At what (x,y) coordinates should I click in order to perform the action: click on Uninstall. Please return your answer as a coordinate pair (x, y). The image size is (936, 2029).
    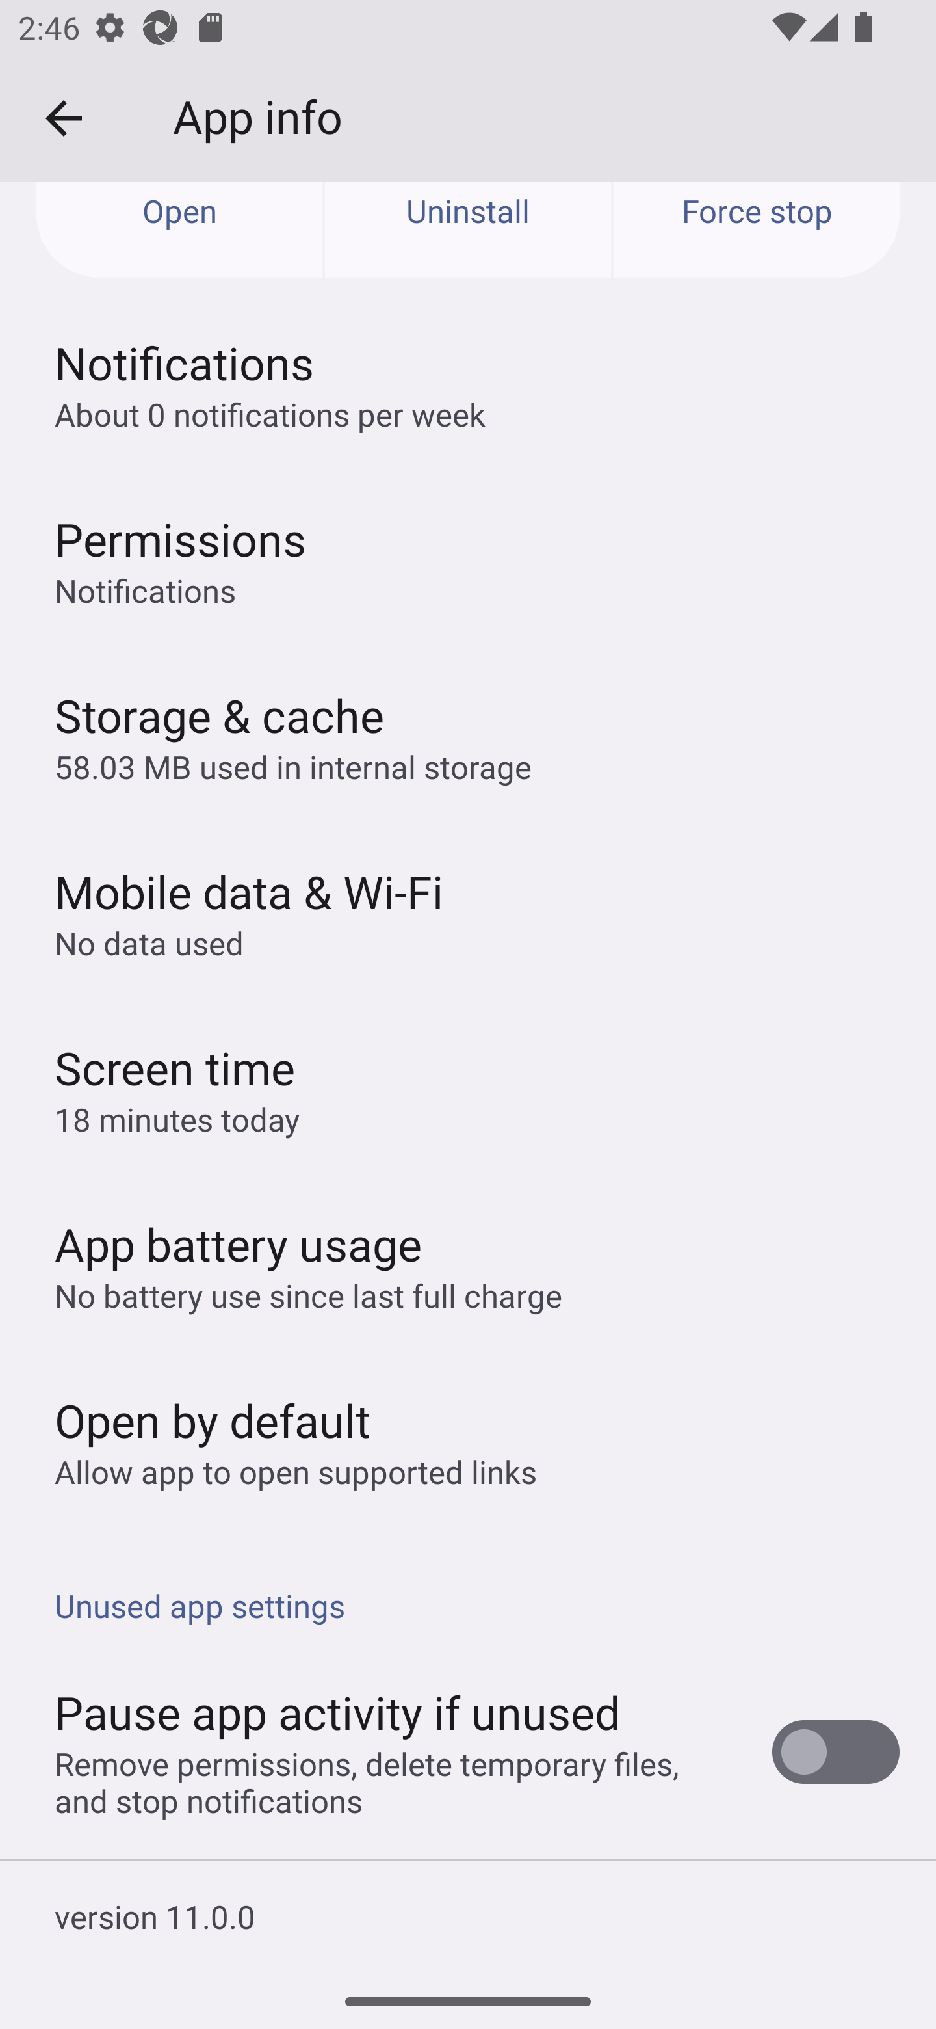
    Looking at the image, I should click on (468, 230).